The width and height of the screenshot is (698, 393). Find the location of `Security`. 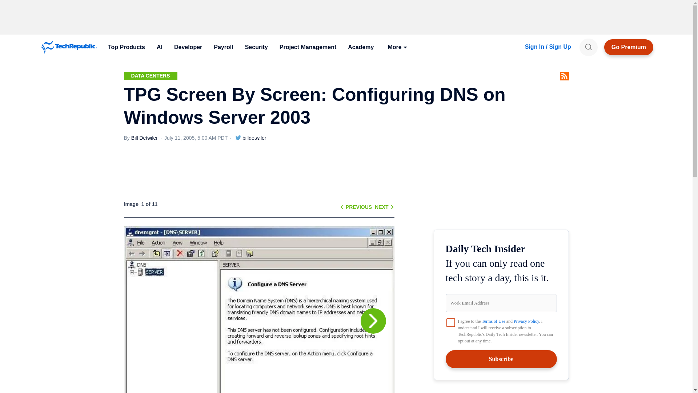

Security is located at coordinates (256, 47).